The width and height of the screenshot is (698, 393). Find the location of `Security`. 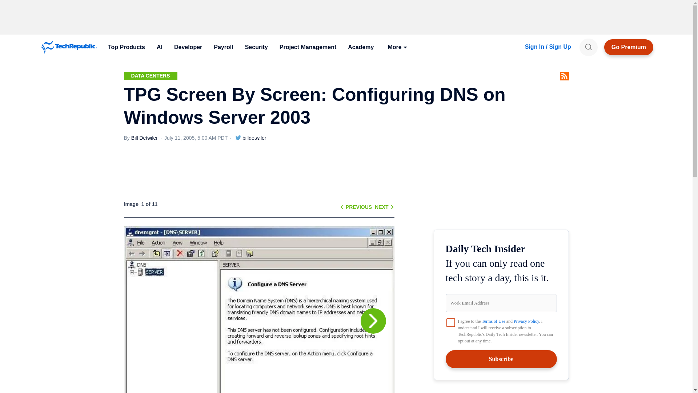

Security is located at coordinates (256, 47).